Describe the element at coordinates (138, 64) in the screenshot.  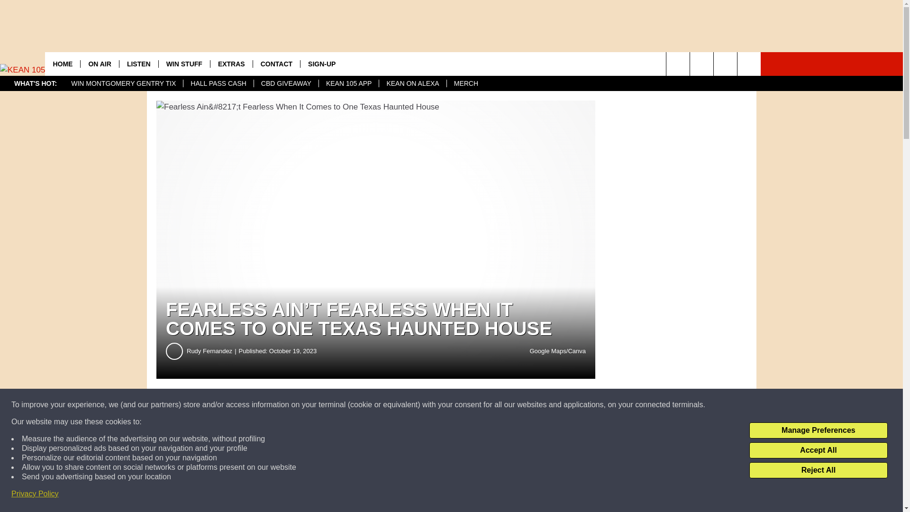
I see `LISTEN` at that location.